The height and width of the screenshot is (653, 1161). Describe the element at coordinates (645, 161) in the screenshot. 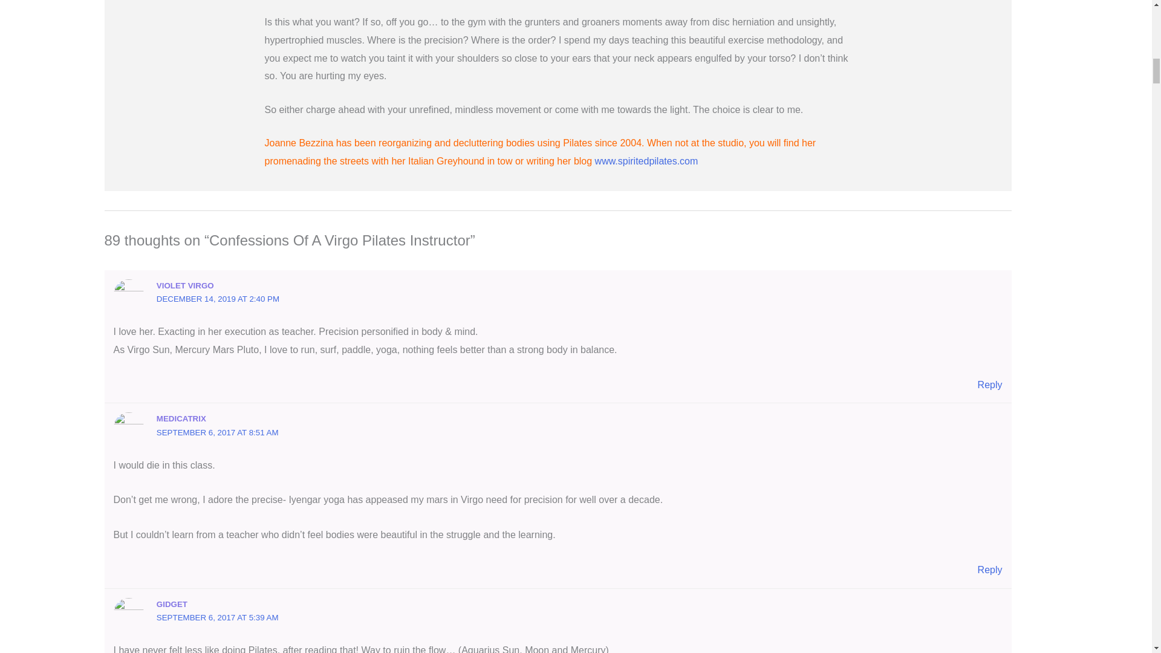

I see `www.spiritedpilates.com` at that location.